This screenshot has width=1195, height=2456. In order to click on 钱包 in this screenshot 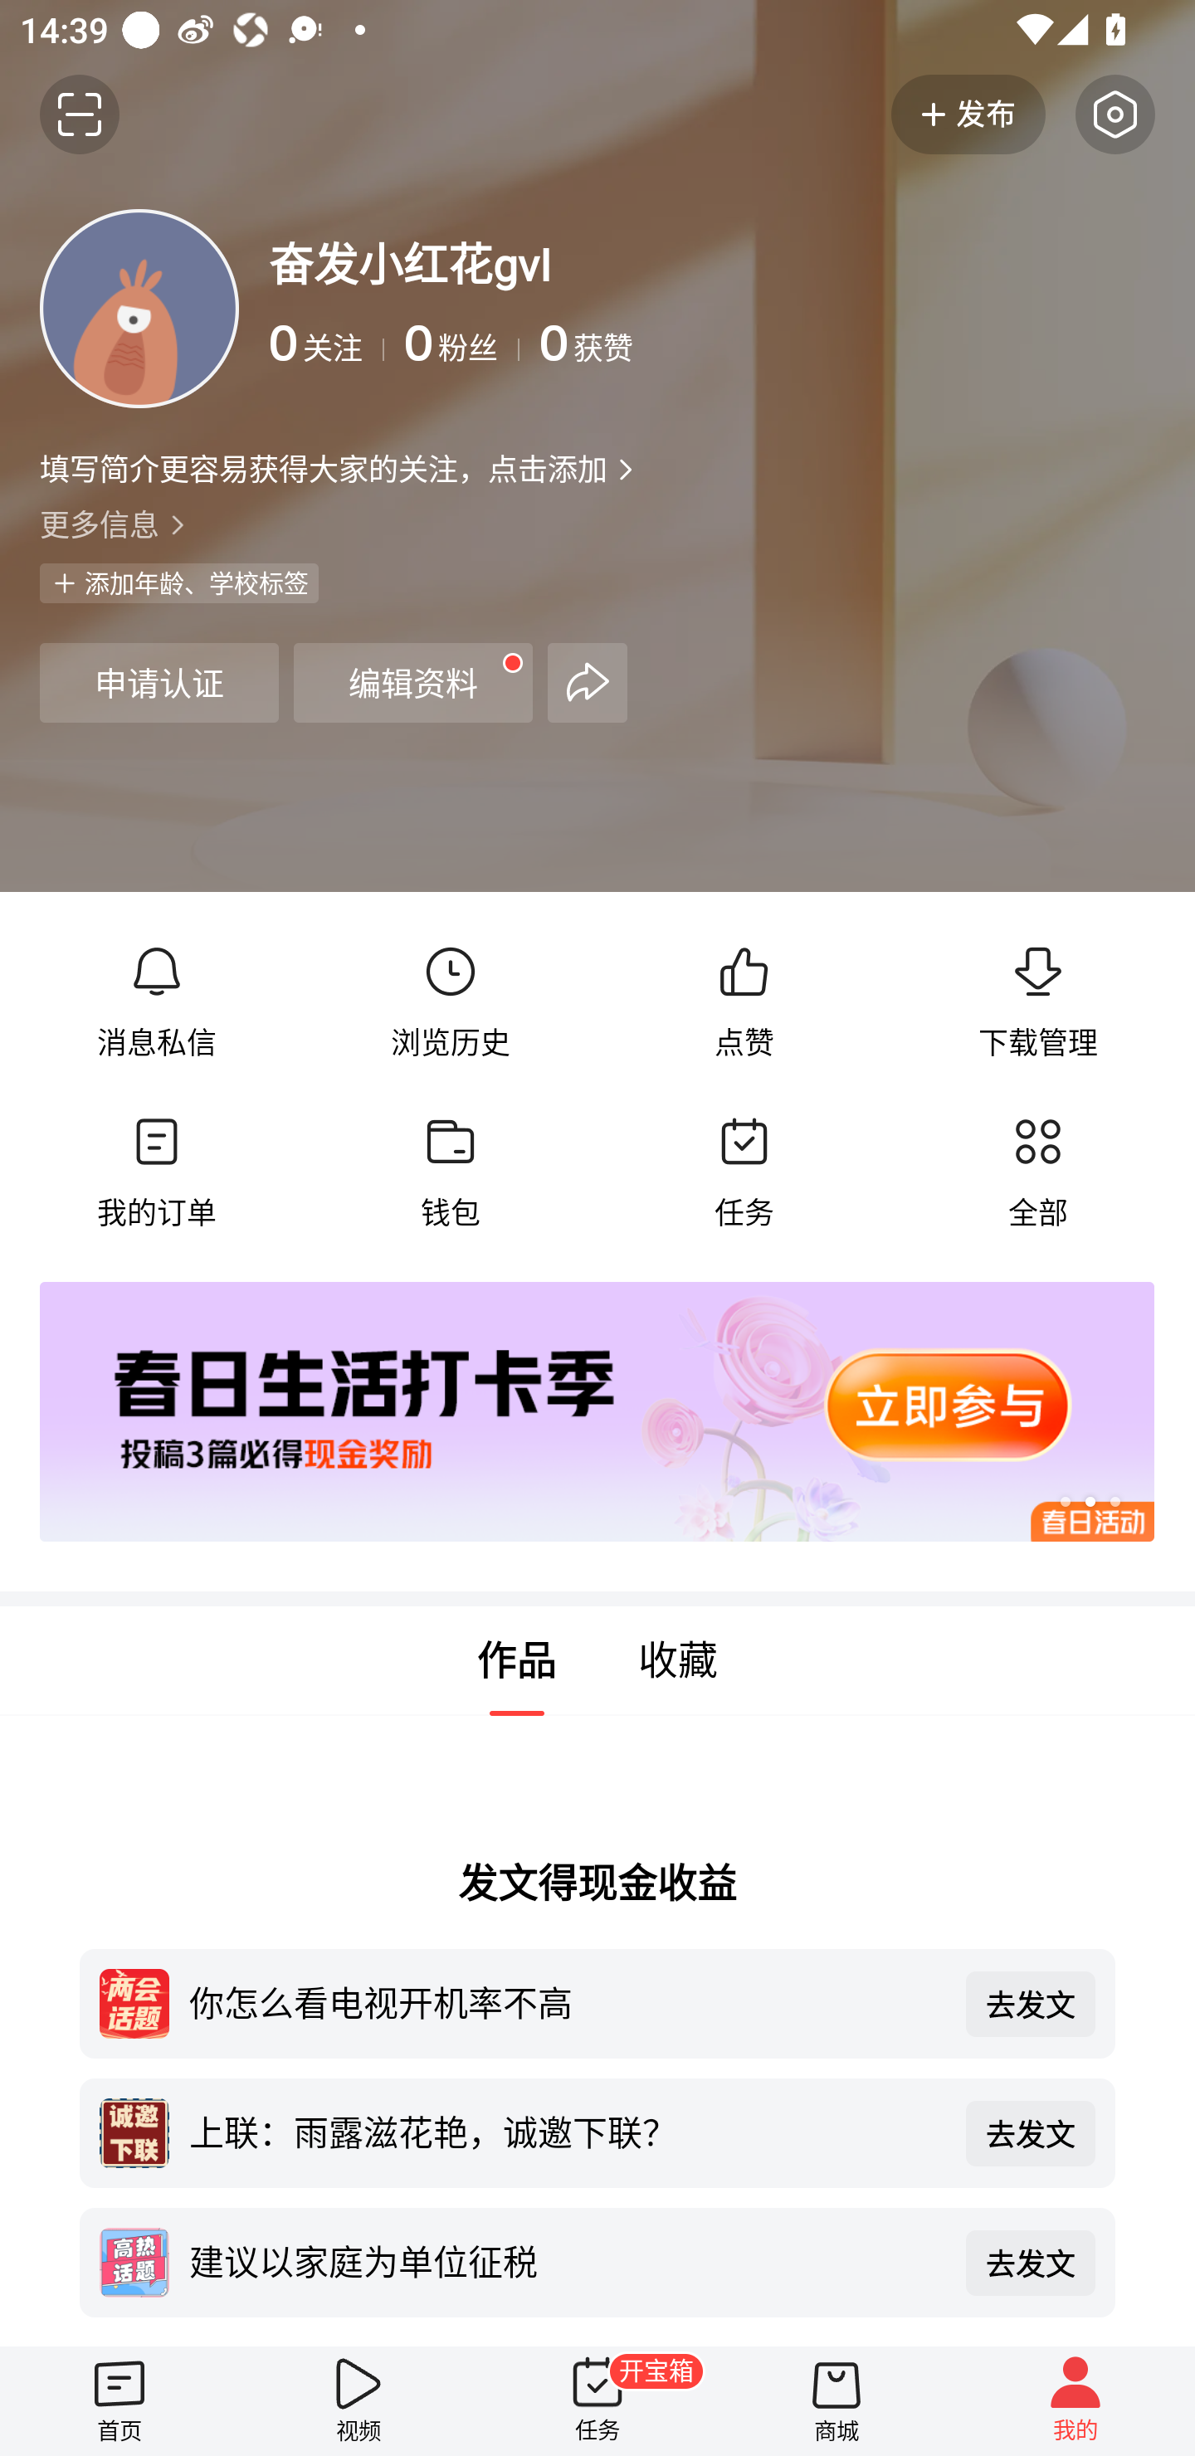, I will do `click(450, 1172)`.